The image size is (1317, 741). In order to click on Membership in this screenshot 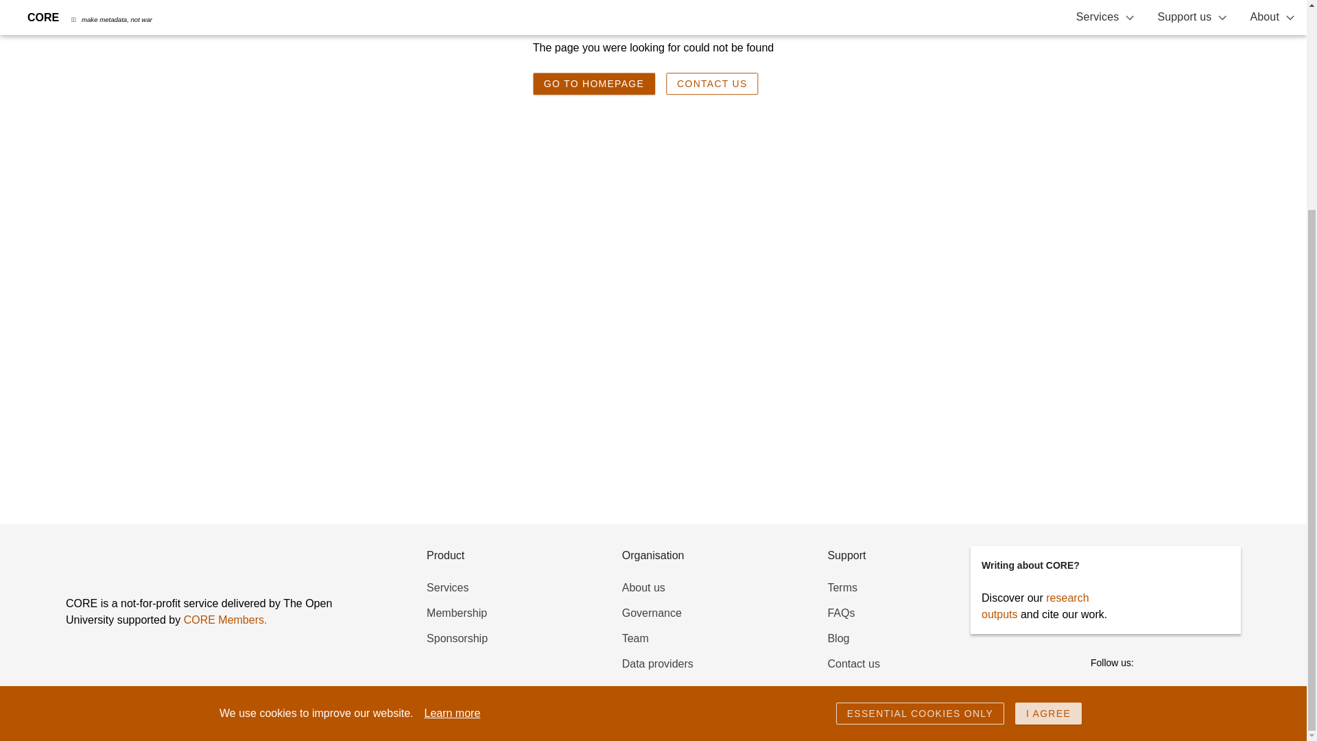, I will do `click(457, 612)`.